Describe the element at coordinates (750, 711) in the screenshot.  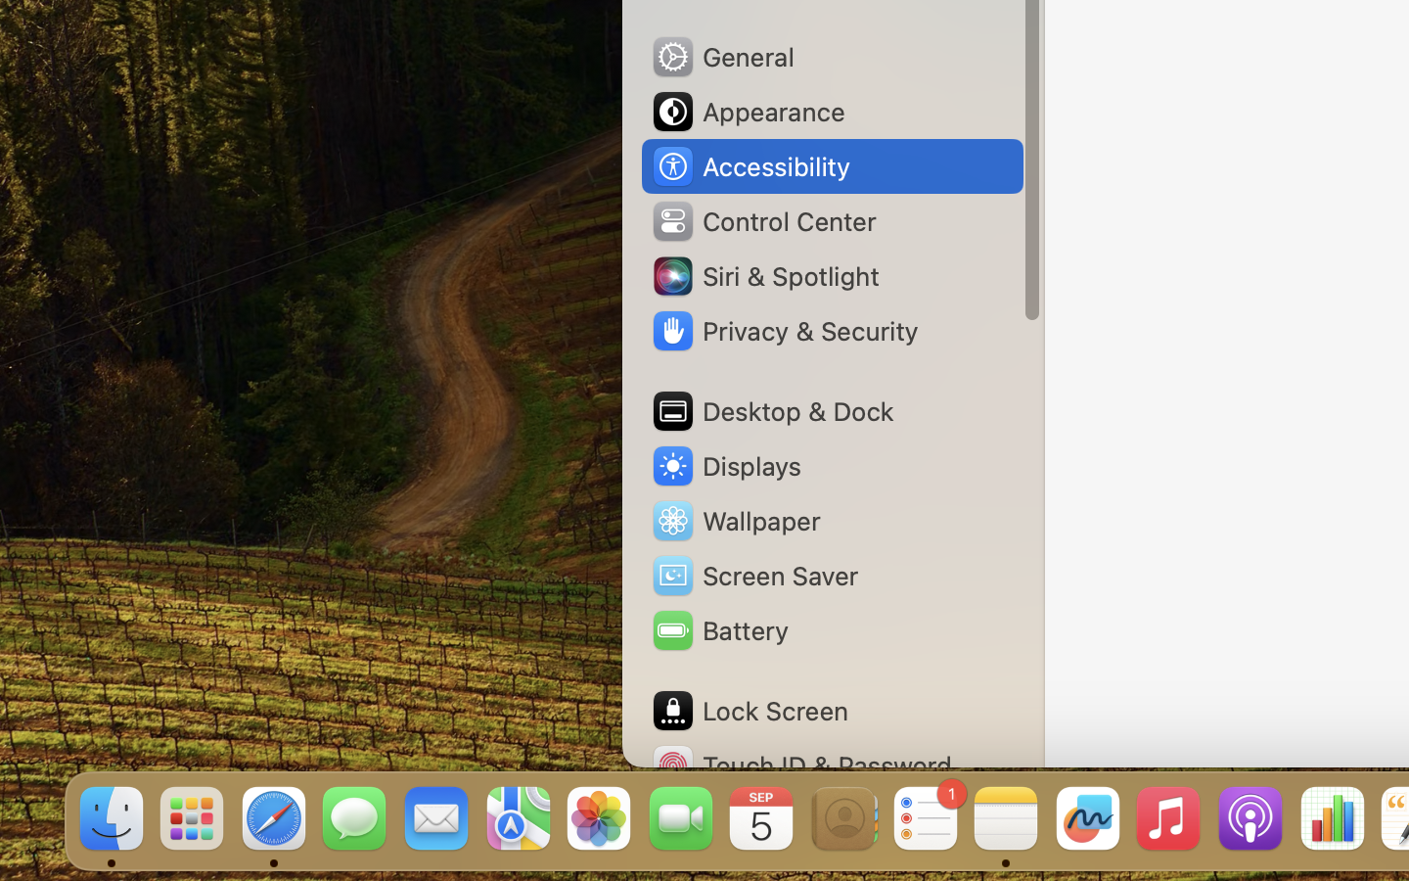
I see `Lock Screen` at that location.